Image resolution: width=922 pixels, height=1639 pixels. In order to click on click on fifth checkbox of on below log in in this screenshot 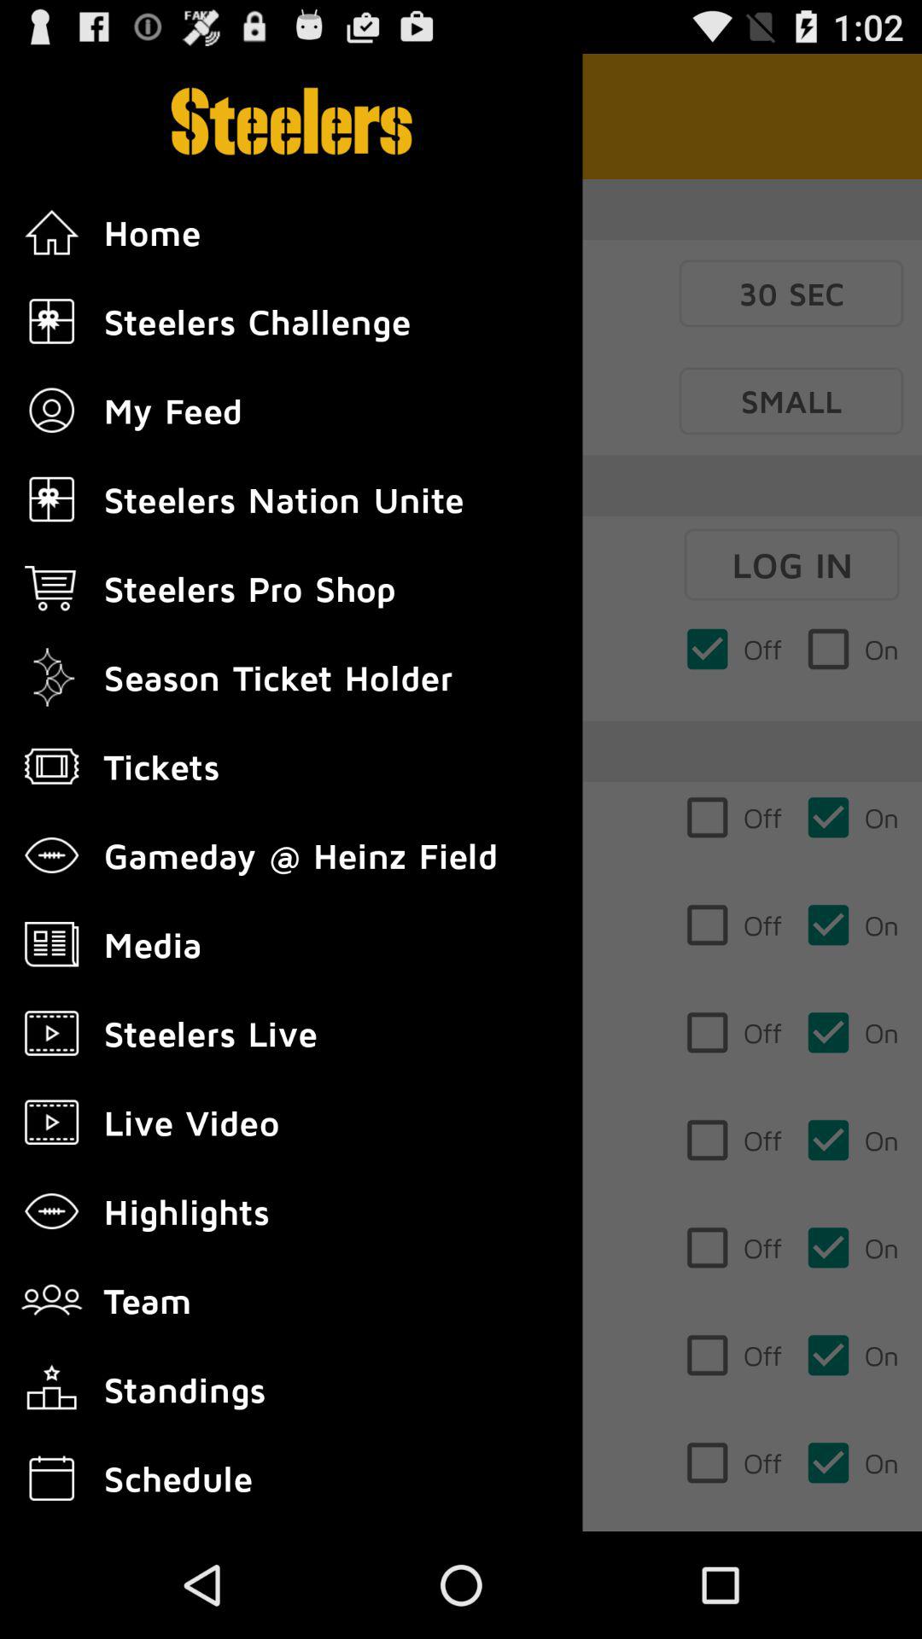, I will do `click(852, 1140)`.